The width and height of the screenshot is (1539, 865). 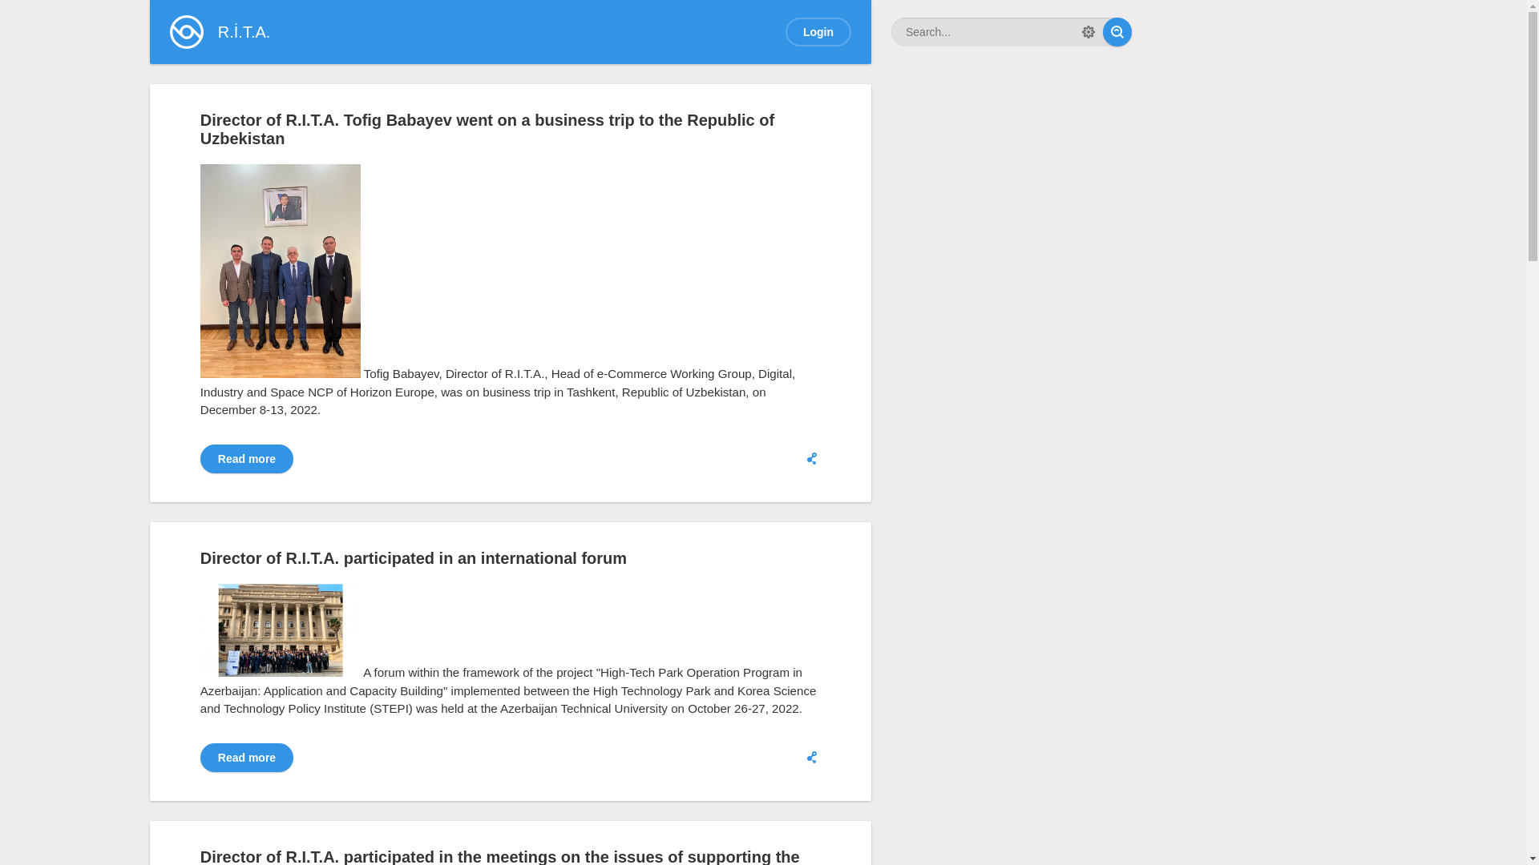 I want to click on Find, so click(x=1117, y=32).